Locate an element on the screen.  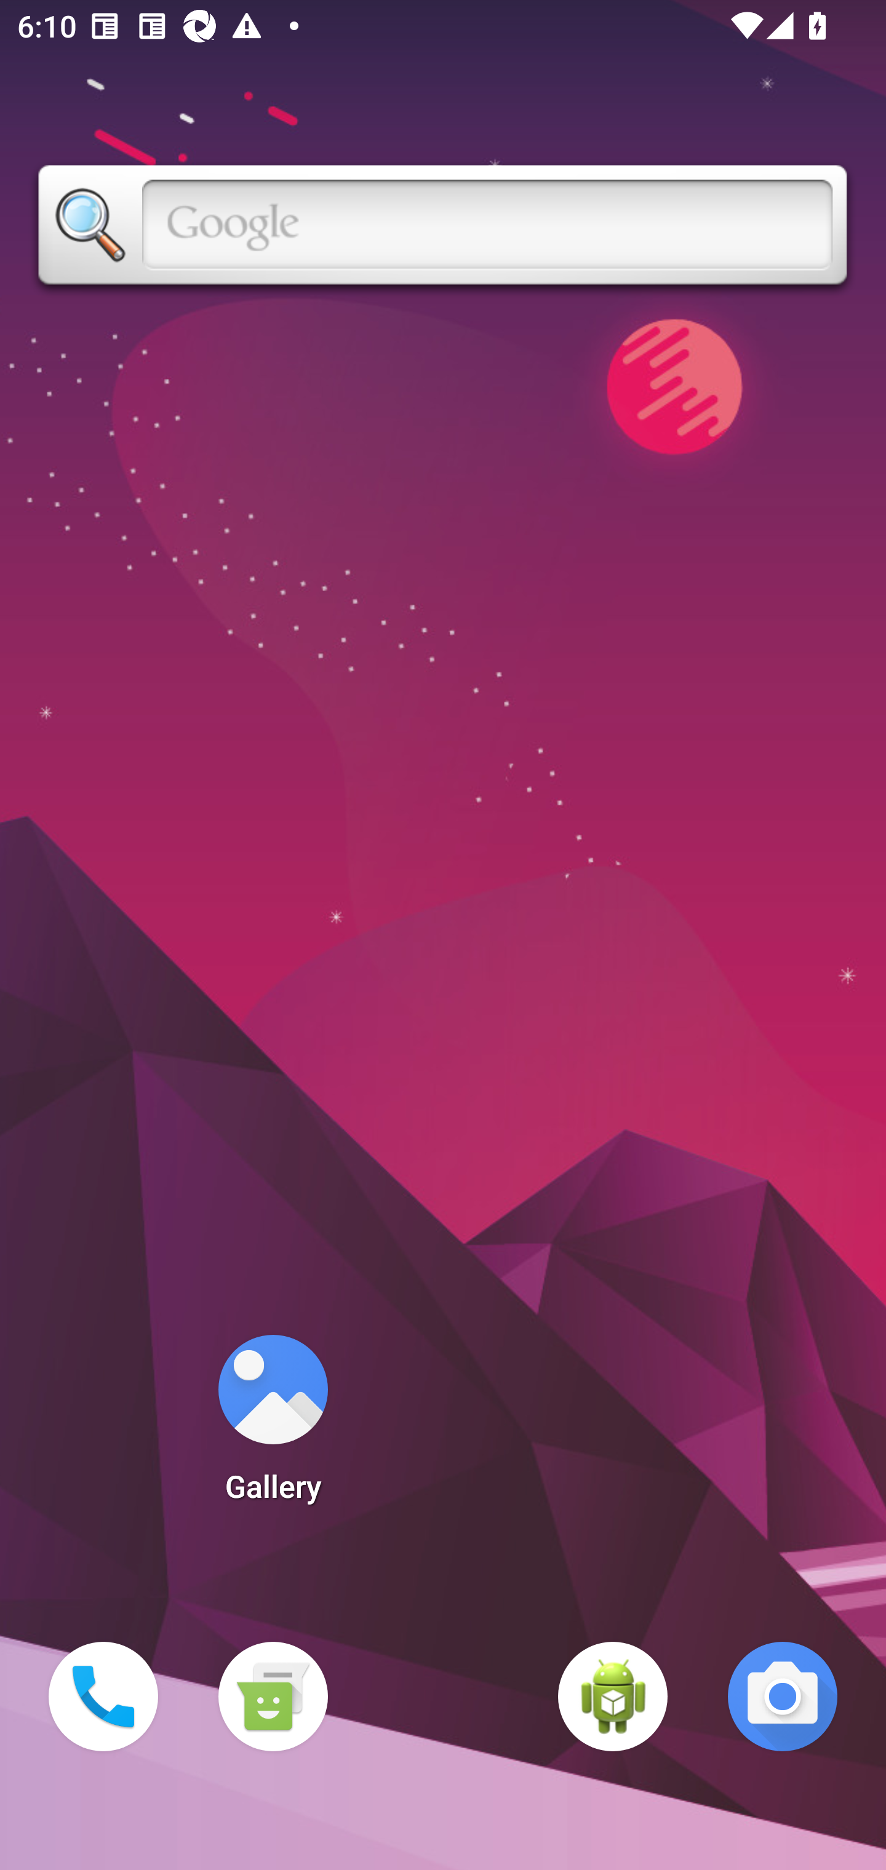
Phone is located at coordinates (103, 1697).